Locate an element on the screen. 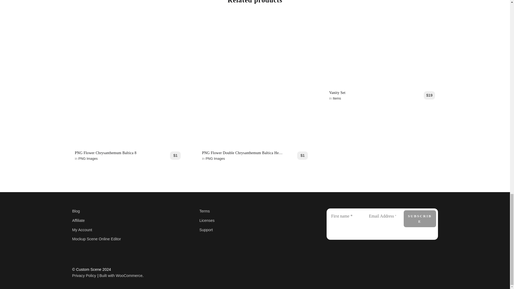  First name is located at coordinates (344, 216).